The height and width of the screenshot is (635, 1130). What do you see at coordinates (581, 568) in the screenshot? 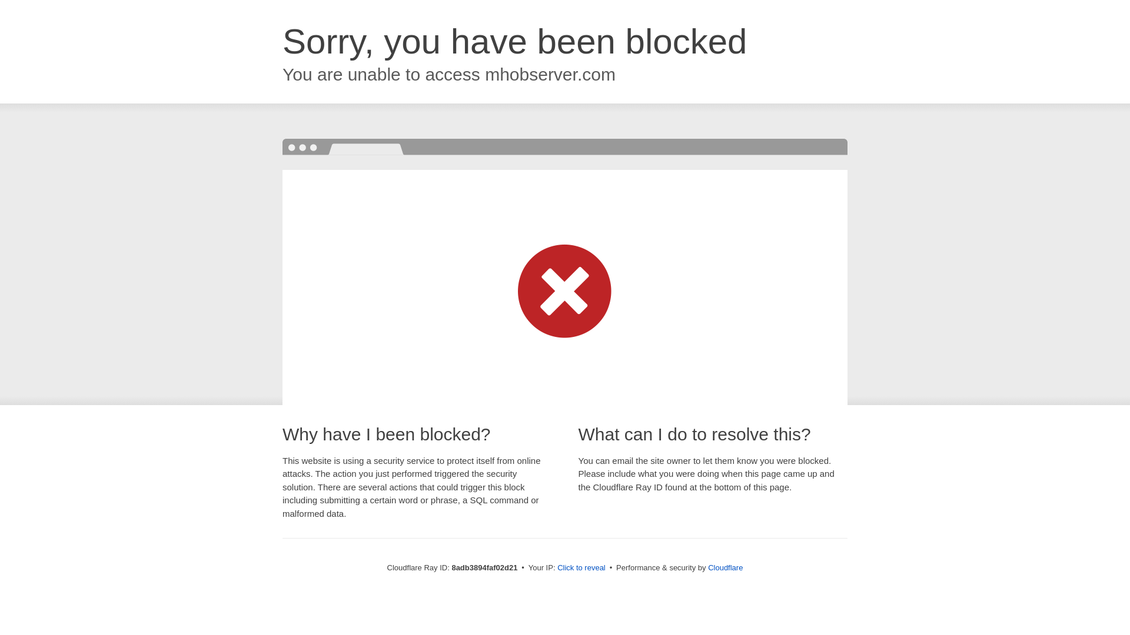
I see `Click to reveal` at bounding box center [581, 568].